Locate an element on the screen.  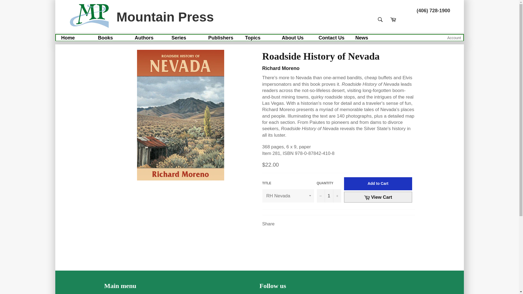
Cart is located at coordinates (393, 19).